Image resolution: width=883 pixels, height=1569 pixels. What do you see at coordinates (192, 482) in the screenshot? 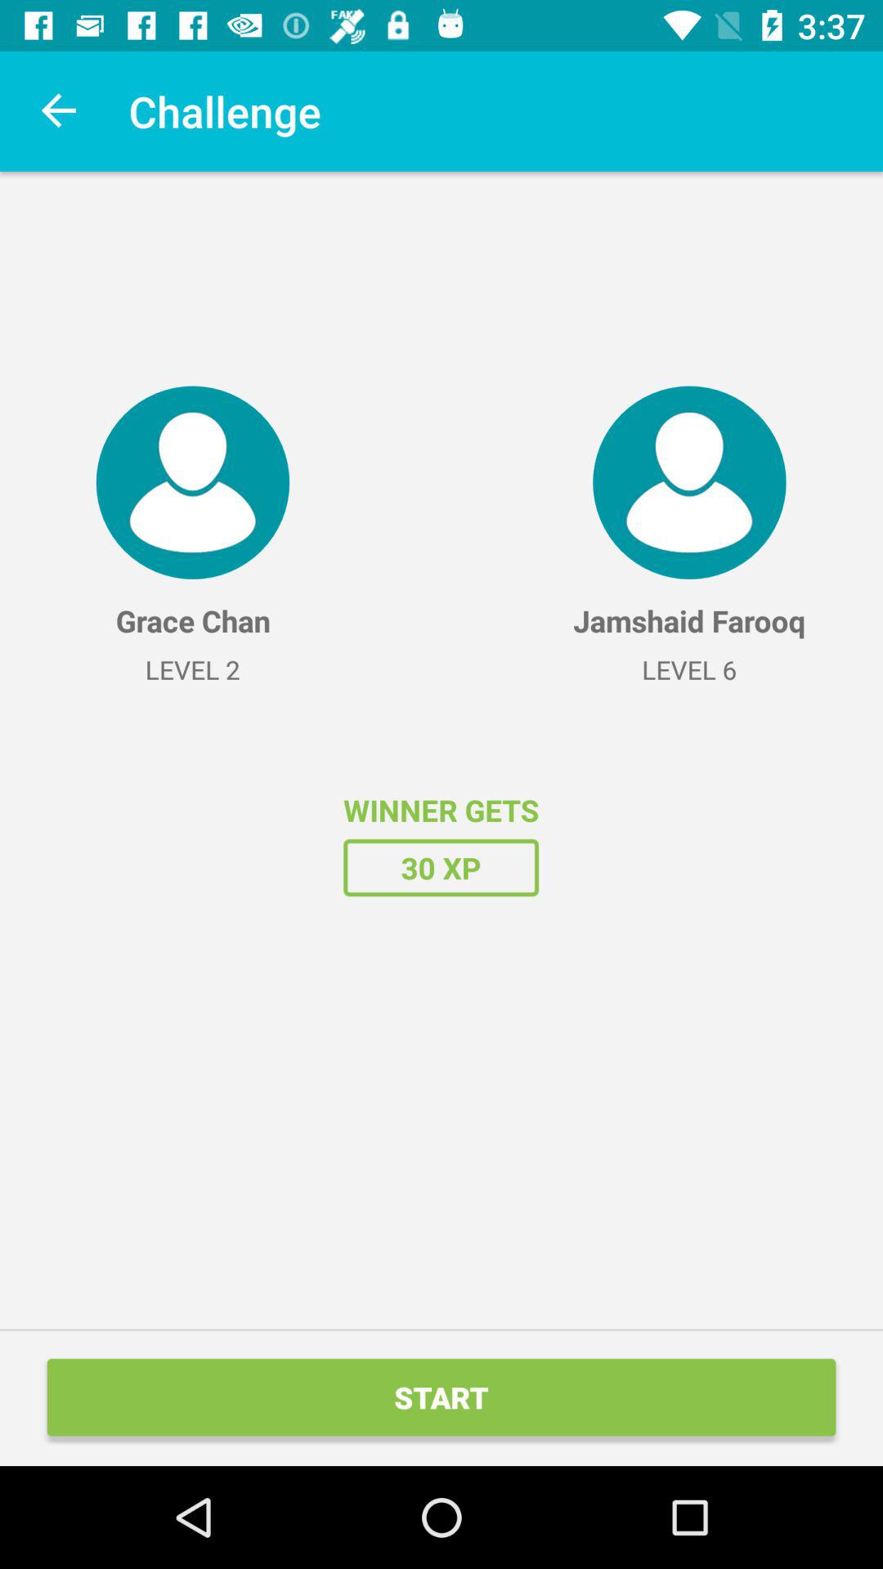
I see `open the item above the grace chan` at bounding box center [192, 482].